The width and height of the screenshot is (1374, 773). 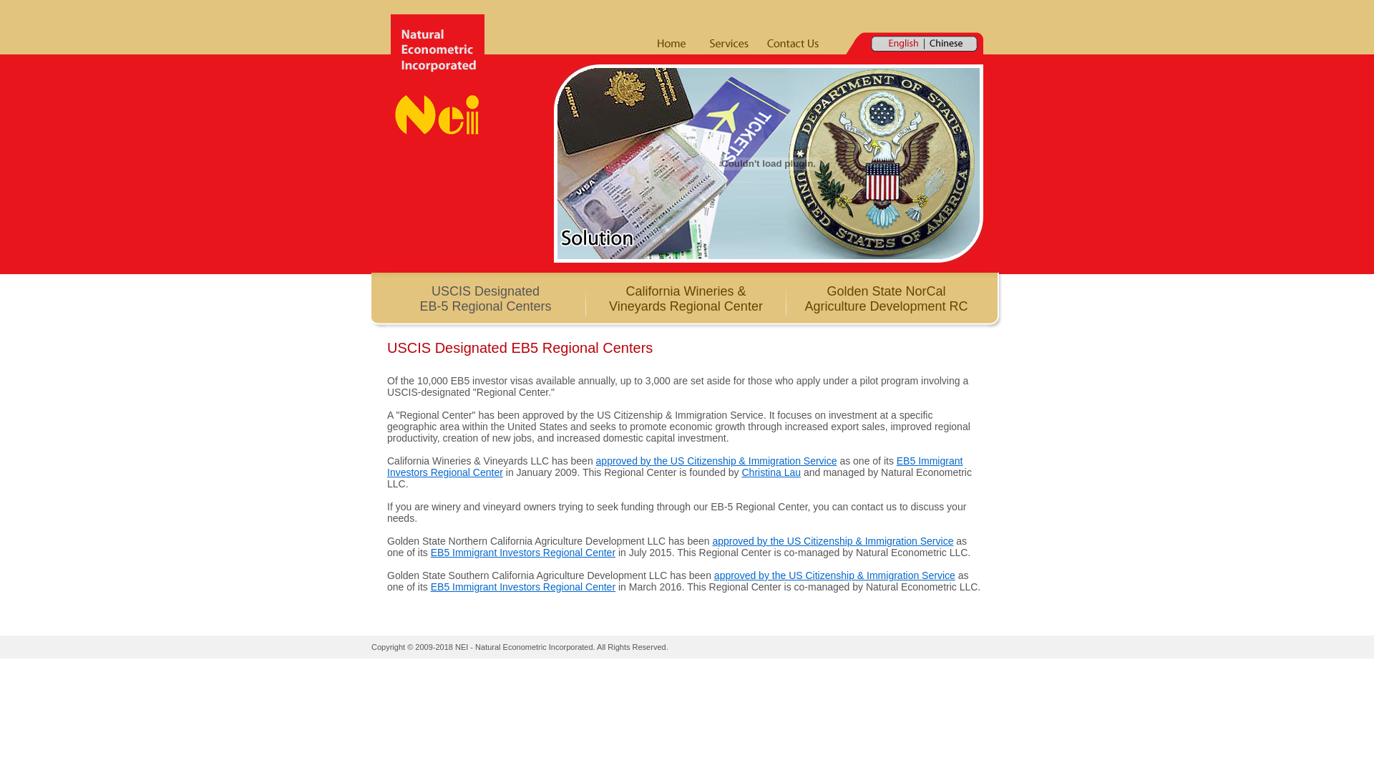 What do you see at coordinates (438, 75) in the screenshot?
I see `logo` at bounding box center [438, 75].